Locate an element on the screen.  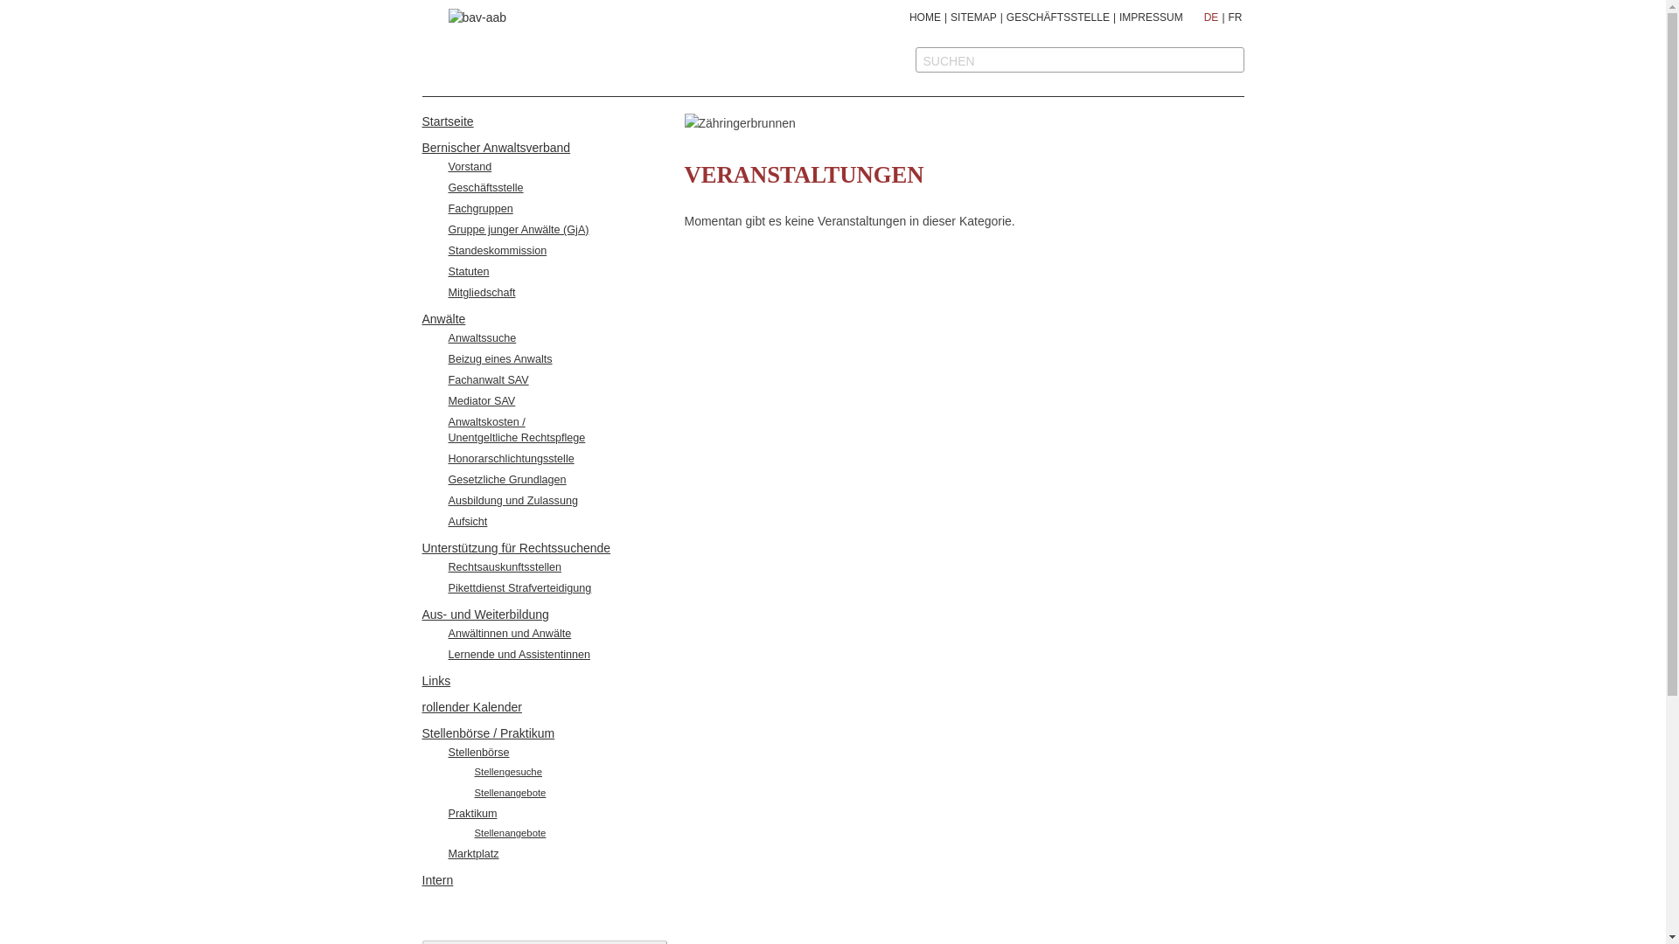
Stellenangebote is located at coordinates (510, 793).